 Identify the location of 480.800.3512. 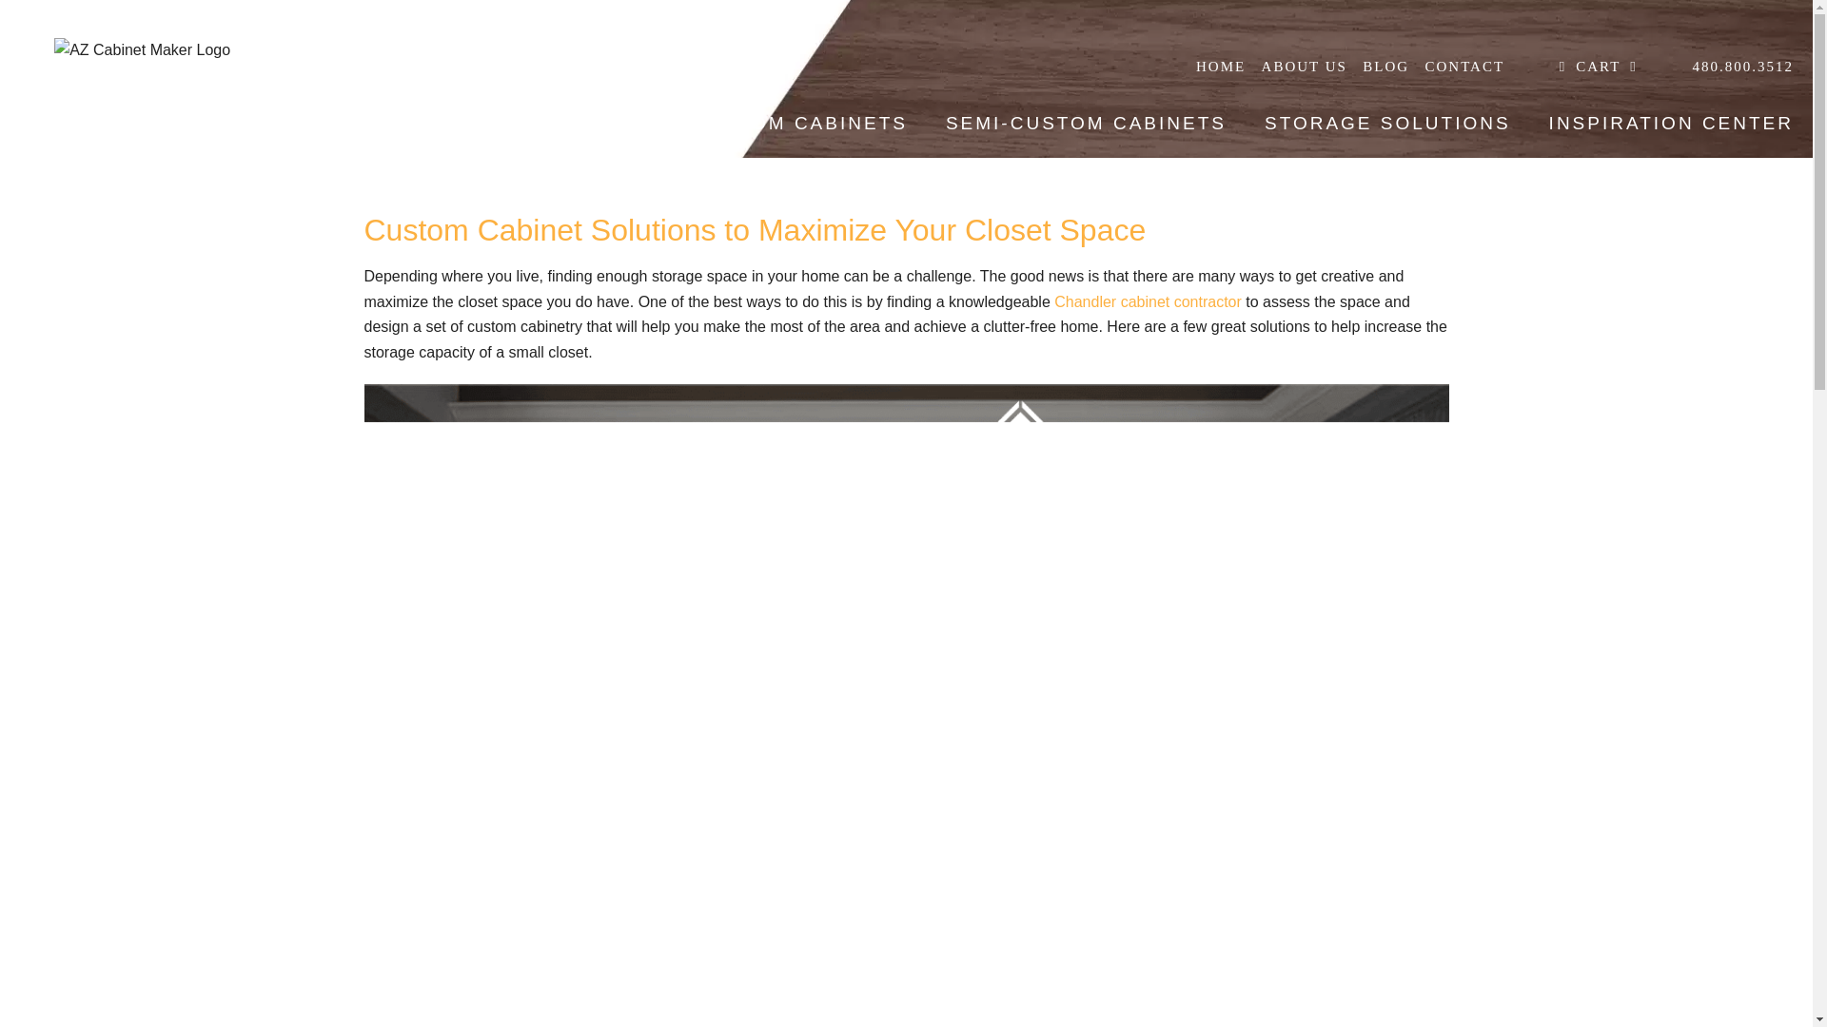
(1736, 66).